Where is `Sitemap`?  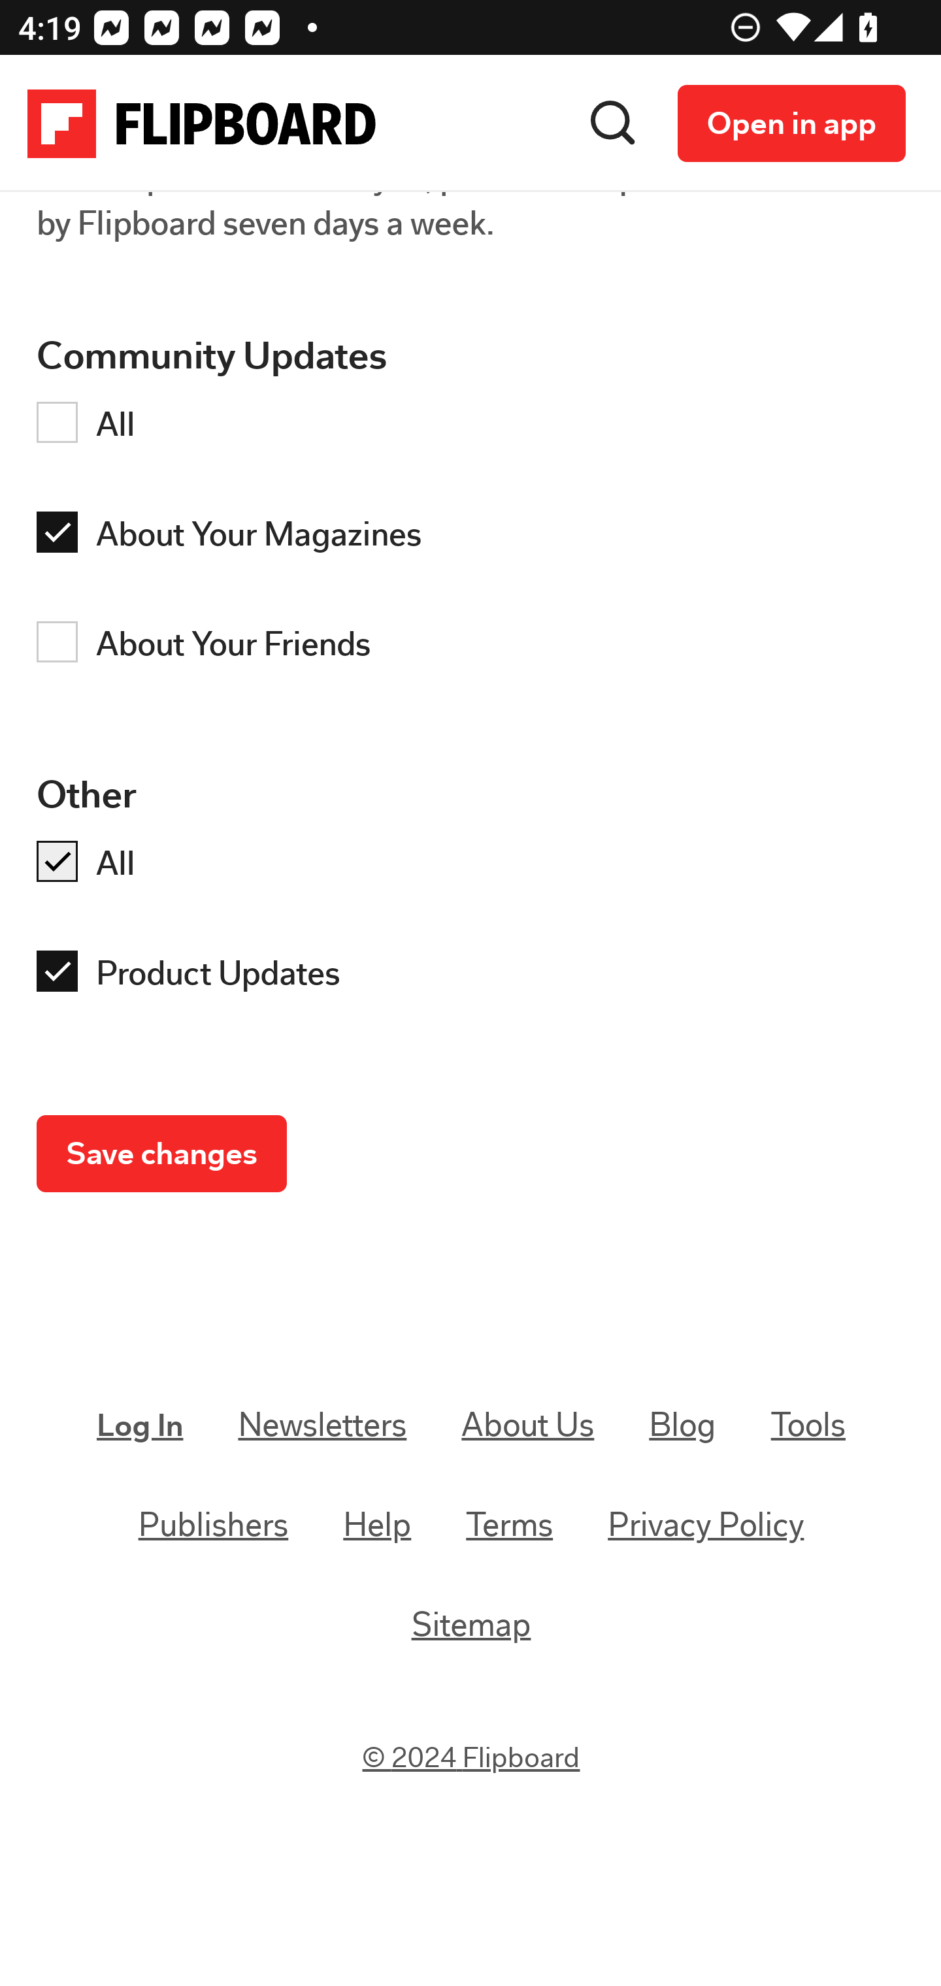
Sitemap is located at coordinates (470, 1624).